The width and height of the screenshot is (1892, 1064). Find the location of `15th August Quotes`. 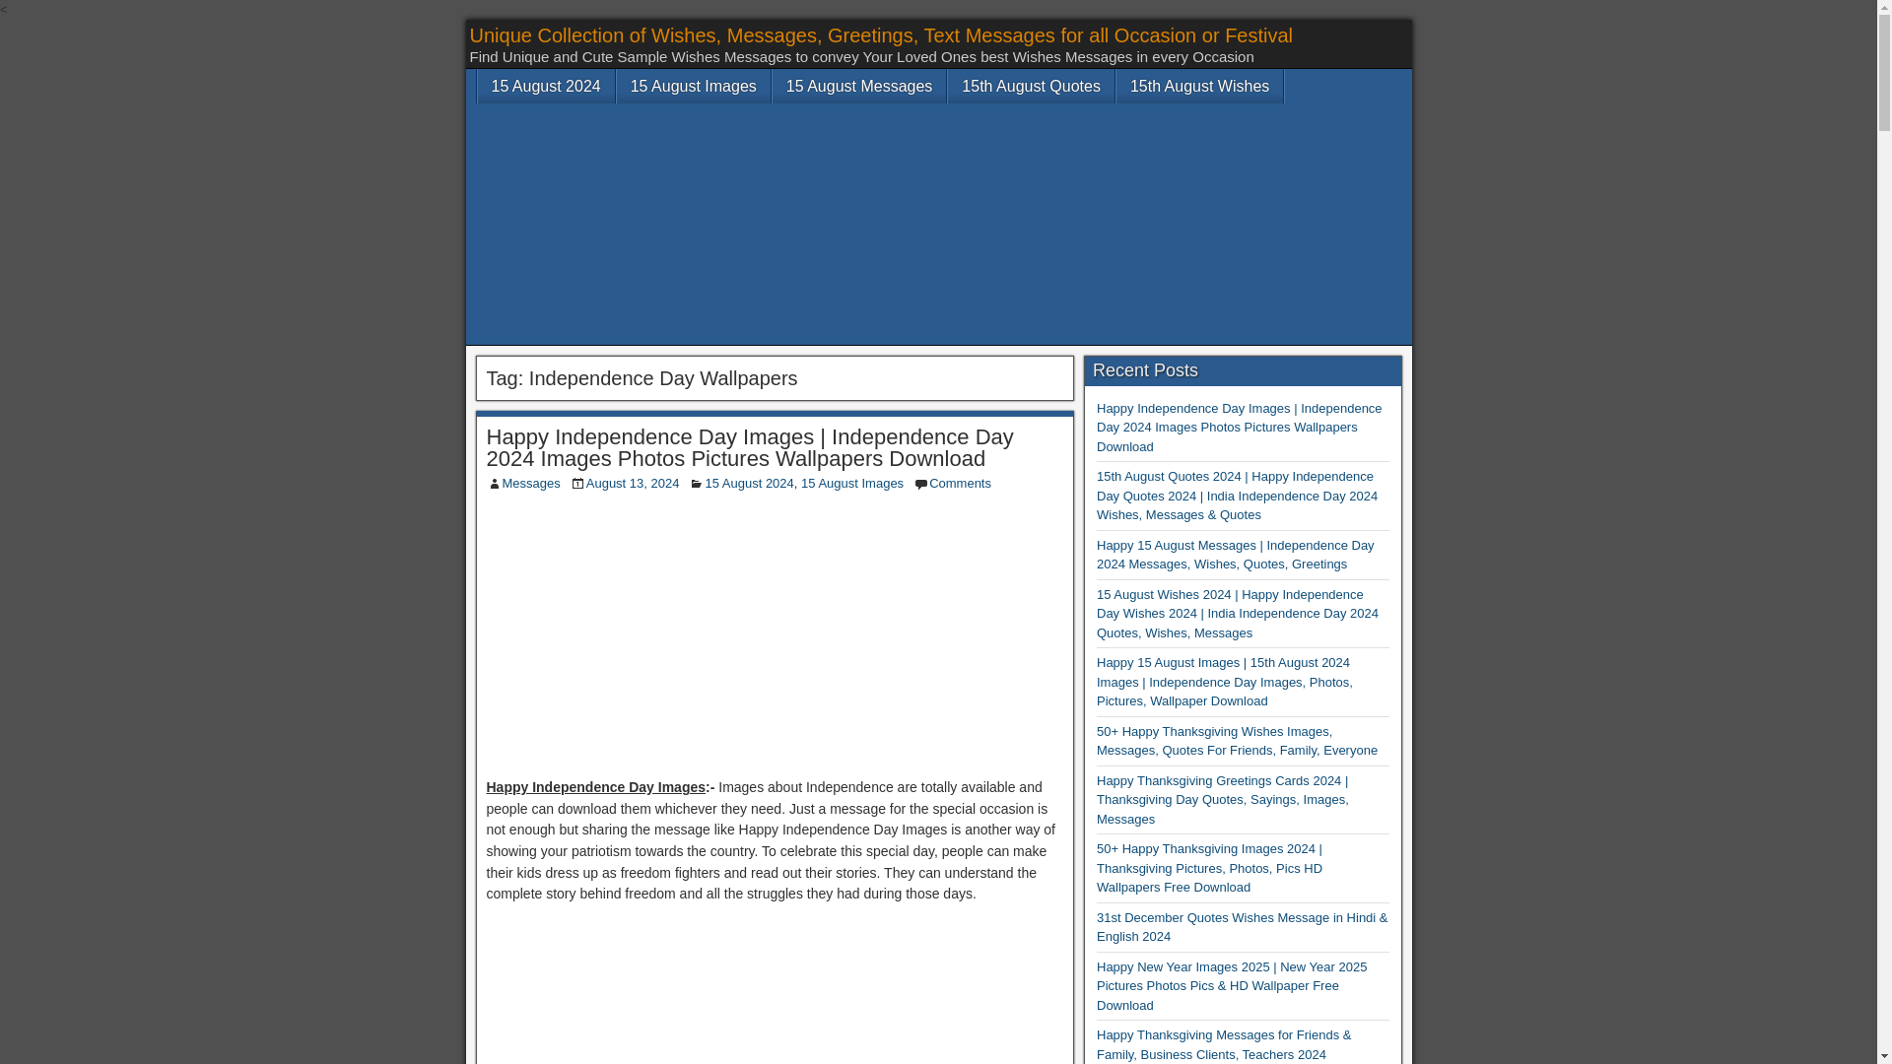

15th August Quotes is located at coordinates (1031, 86).